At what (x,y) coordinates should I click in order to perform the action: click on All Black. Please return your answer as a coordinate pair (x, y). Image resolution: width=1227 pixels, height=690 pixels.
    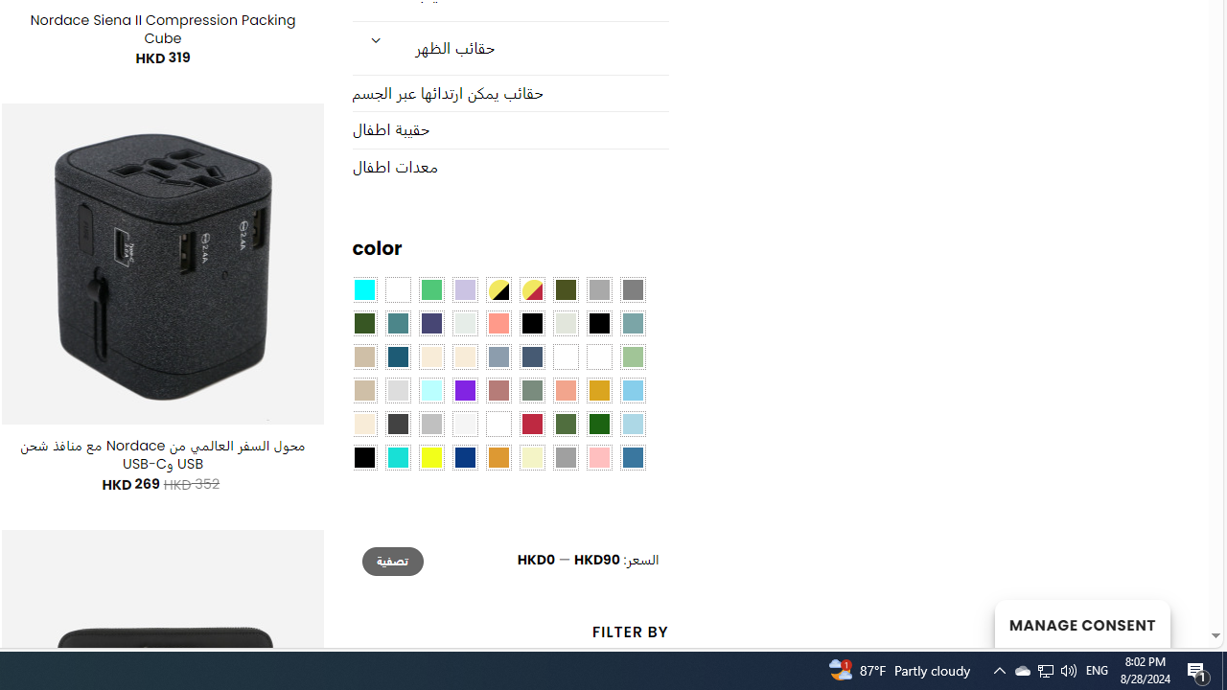
    Looking at the image, I should click on (531, 324).